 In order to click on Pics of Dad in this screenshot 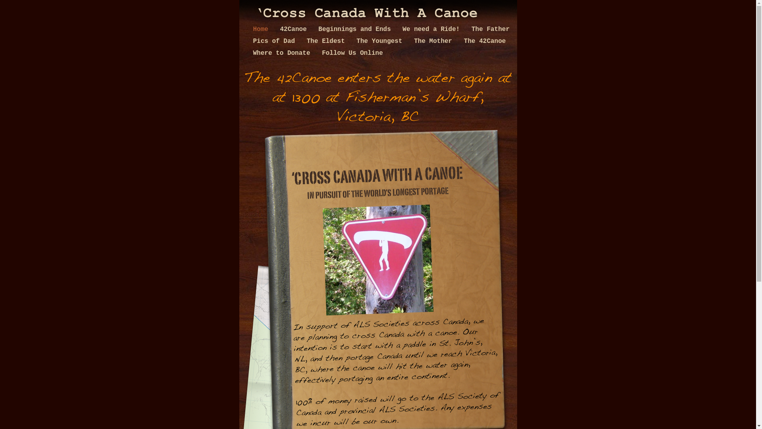, I will do `click(276, 41)`.